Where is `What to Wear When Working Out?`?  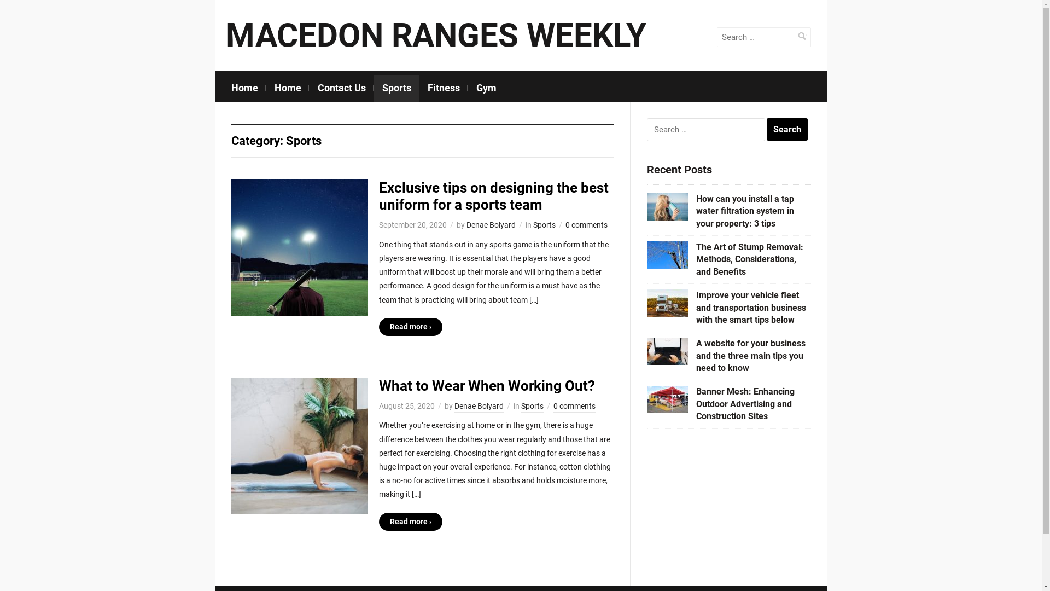
What to Wear When Working Out? is located at coordinates (299, 445).